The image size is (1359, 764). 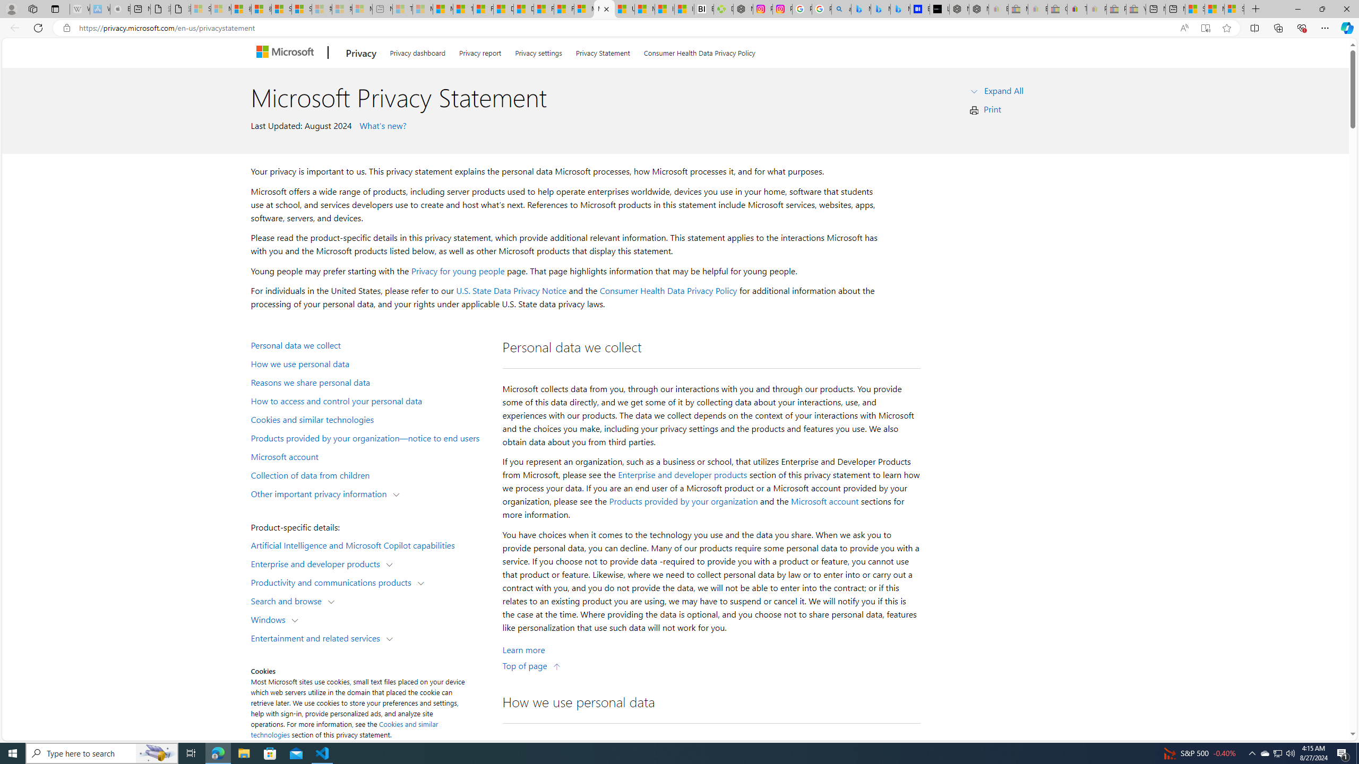 I want to click on Learn More about Personal data we collect, so click(x=523, y=650).